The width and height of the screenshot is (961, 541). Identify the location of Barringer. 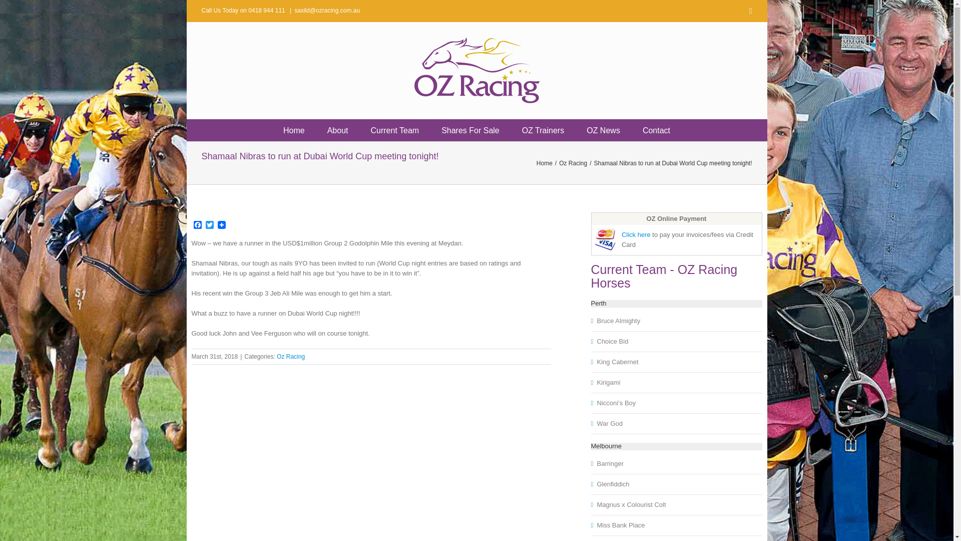
(611, 463).